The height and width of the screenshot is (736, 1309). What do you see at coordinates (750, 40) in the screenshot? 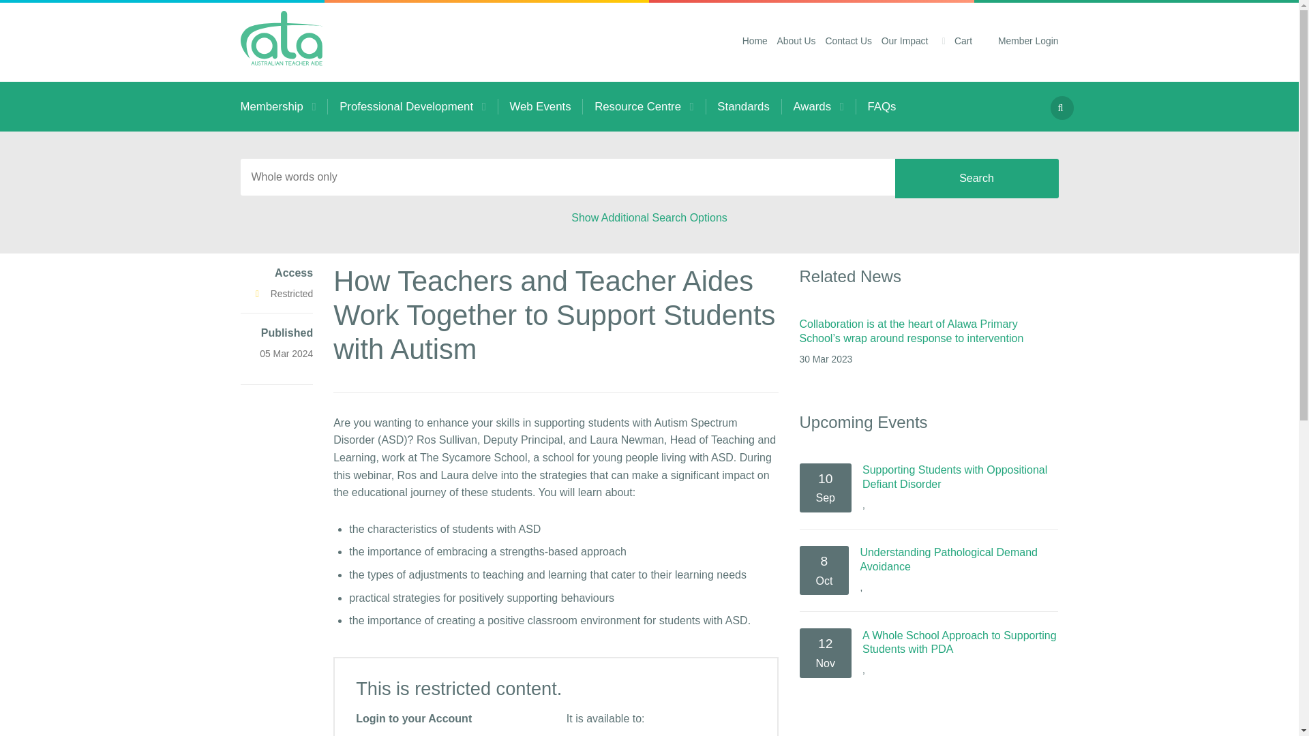
I see `Home` at bounding box center [750, 40].